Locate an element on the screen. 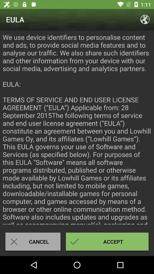 The image size is (154, 274). turn off the app to the right of eula icon is located at coordinates (145, 19).